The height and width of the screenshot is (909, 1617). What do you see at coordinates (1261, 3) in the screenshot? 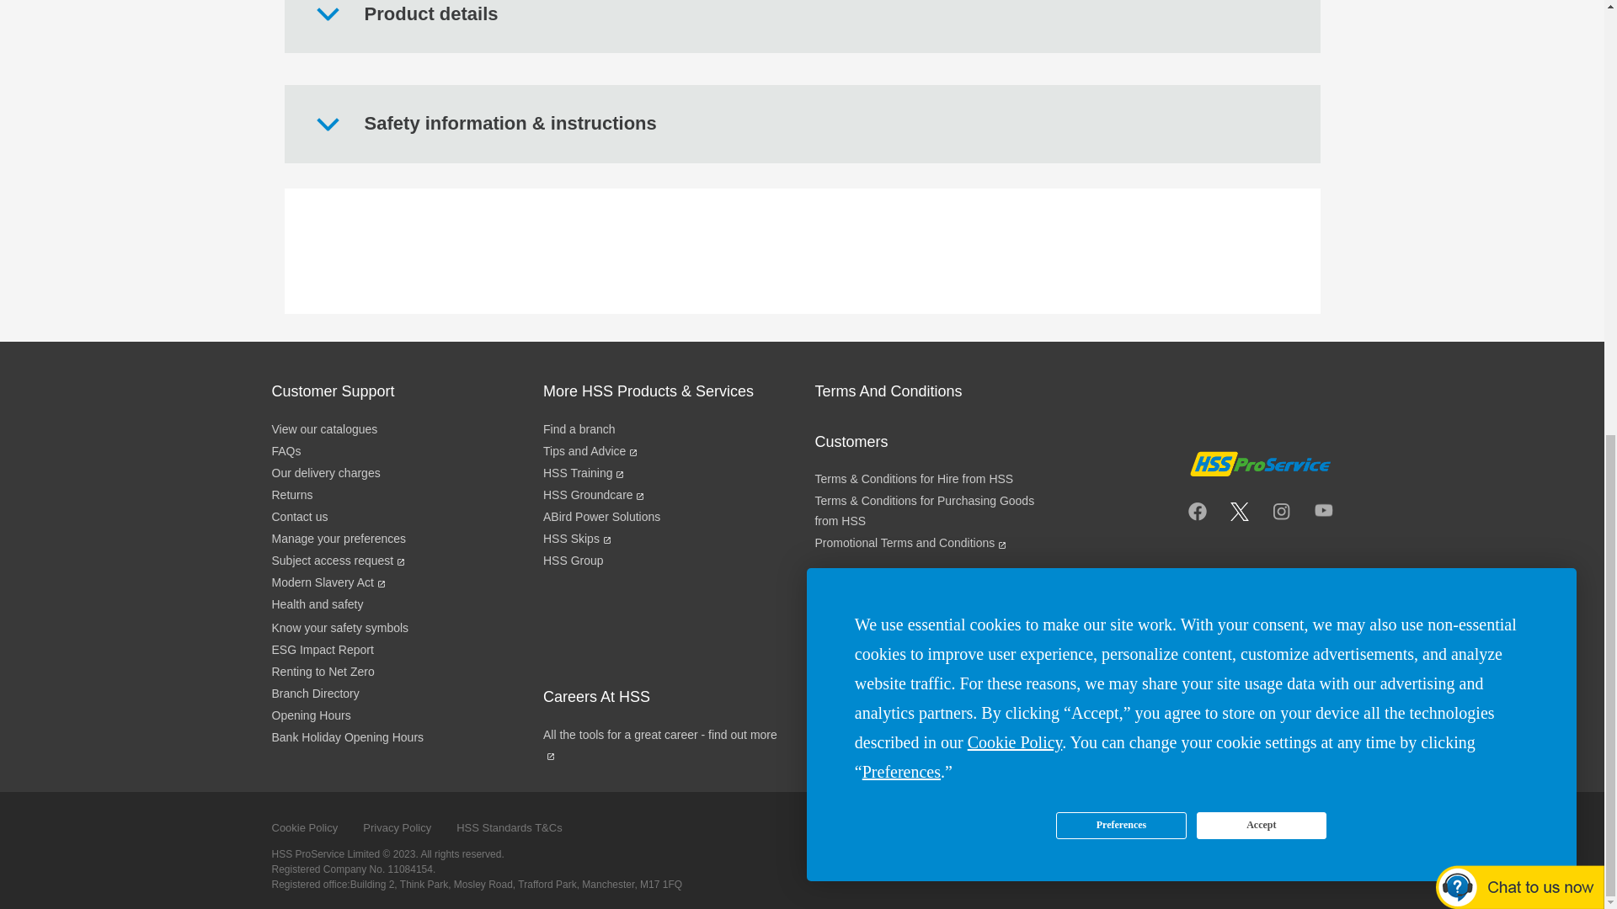
I see `Accept` at bounding box center [1261, 3].